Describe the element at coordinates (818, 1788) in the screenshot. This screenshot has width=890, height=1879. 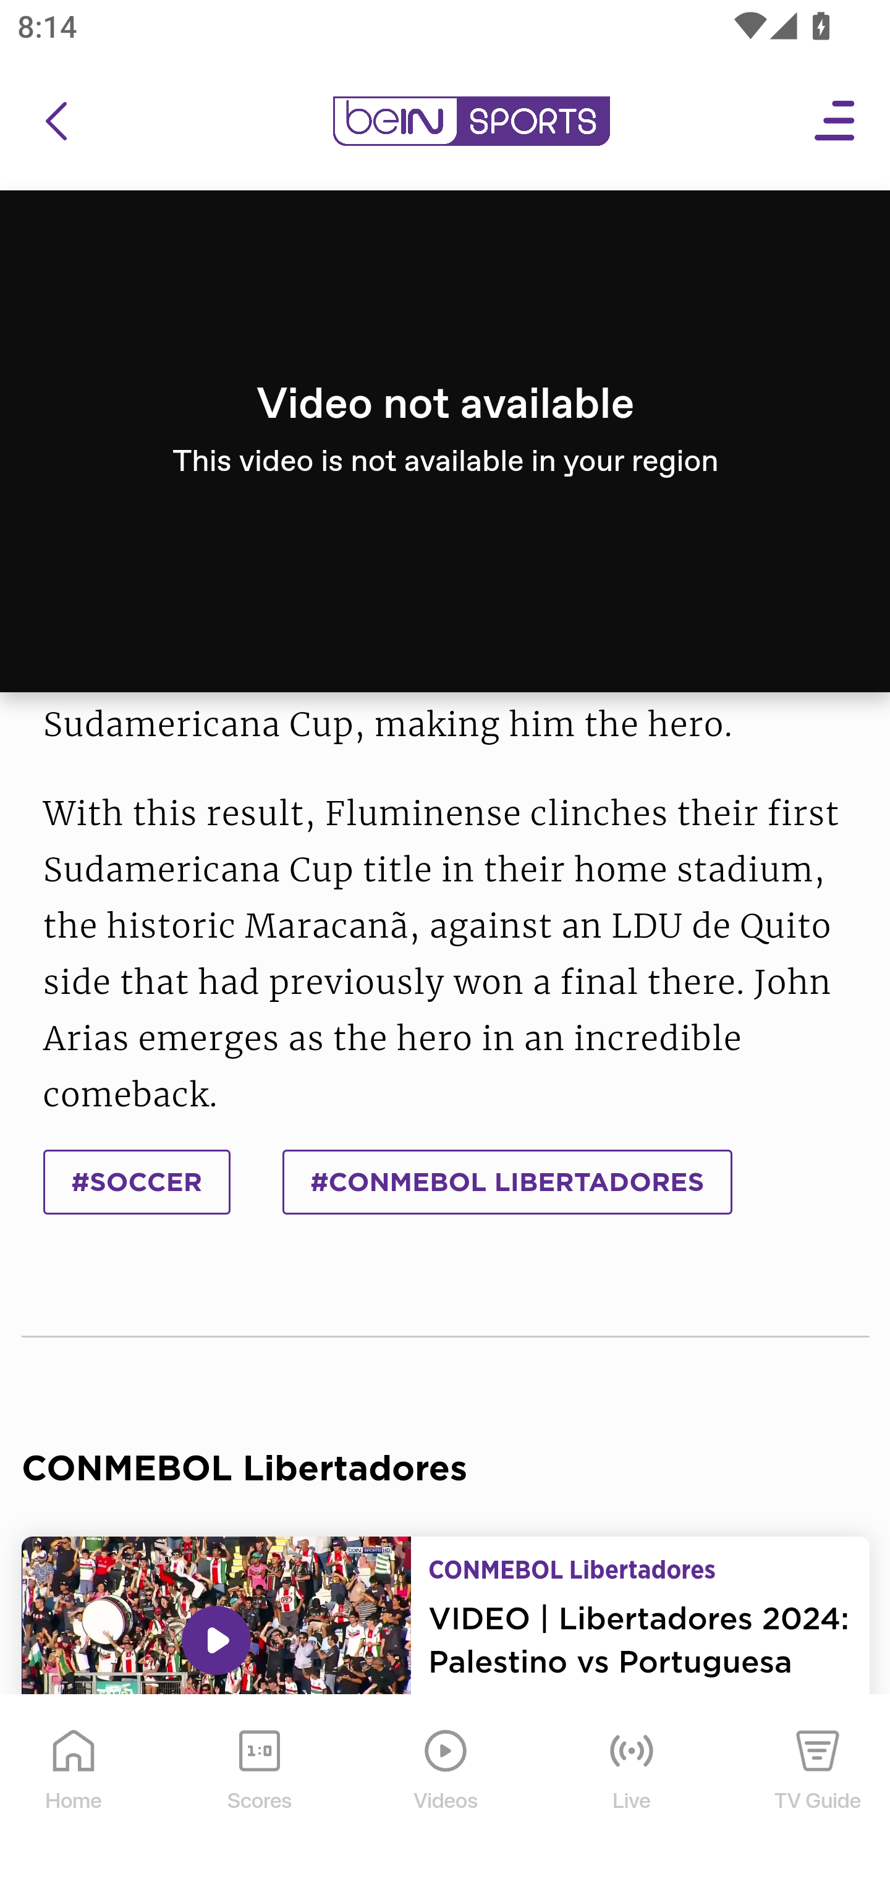
I see `TV Guide TV Guide Icon TV Guide` at that location.